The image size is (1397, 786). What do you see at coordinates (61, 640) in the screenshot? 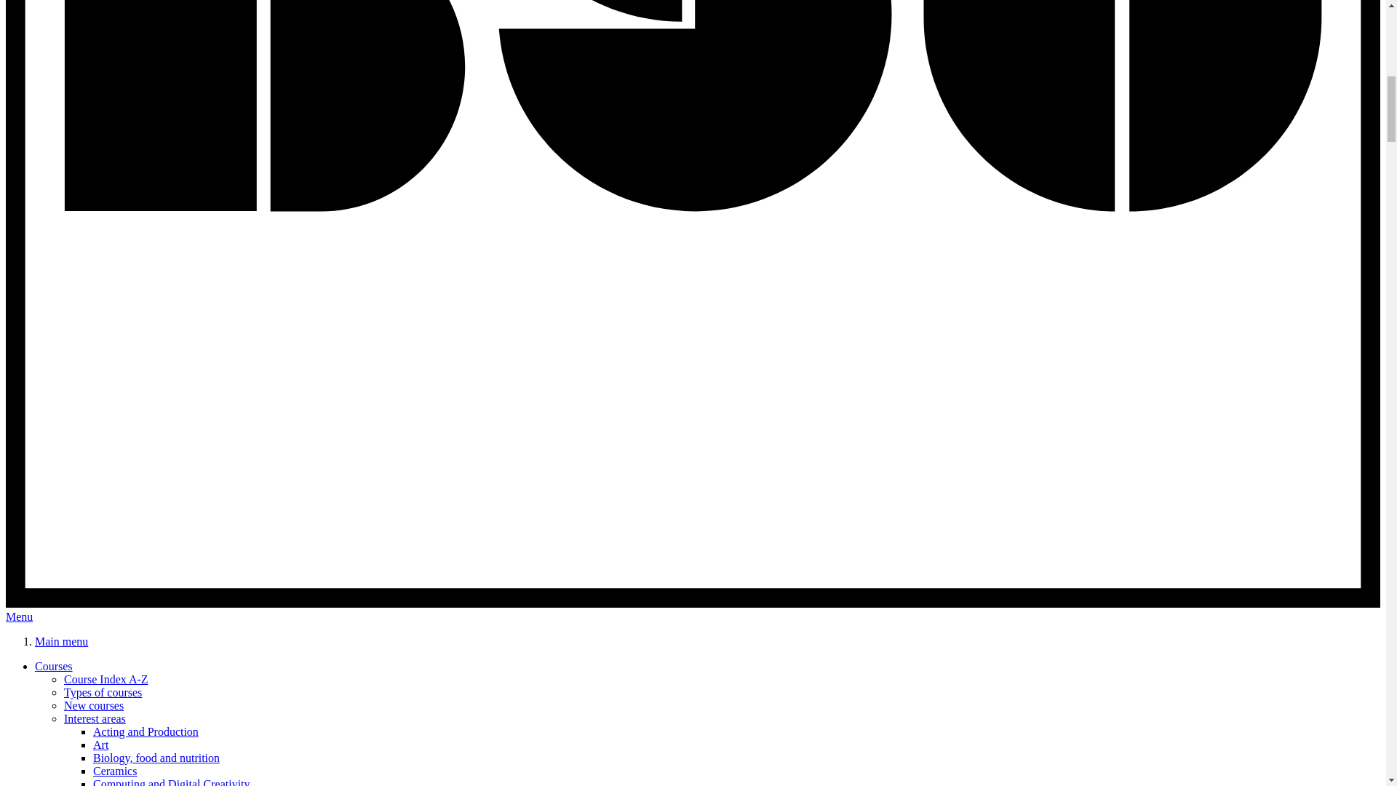
I see `Main menu` at bounding box center [61, 640].